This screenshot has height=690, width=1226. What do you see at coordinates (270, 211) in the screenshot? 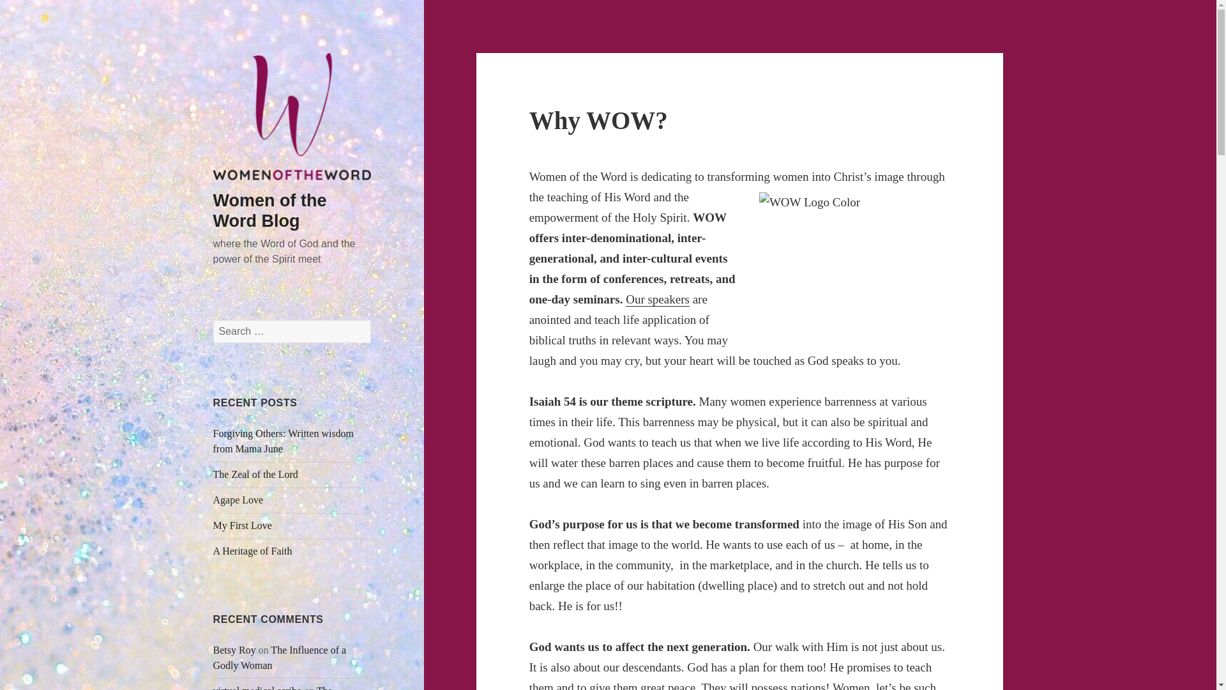
I see `Women of the Word Blog` at bounding box center [270, 211].